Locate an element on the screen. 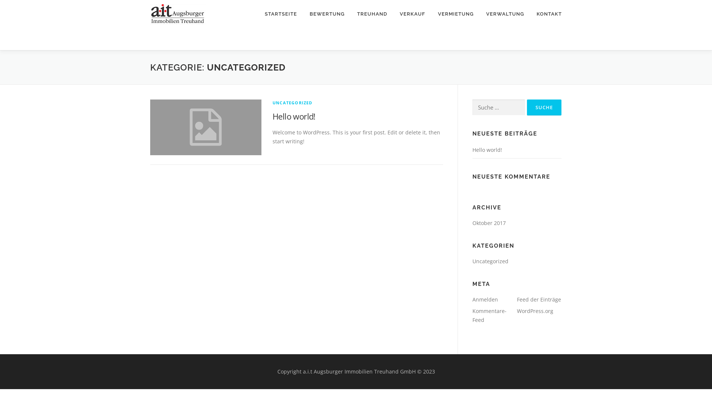 The width and height of the screenshot is (712, 401). KONTAKT is located at coordinates (546, 14).